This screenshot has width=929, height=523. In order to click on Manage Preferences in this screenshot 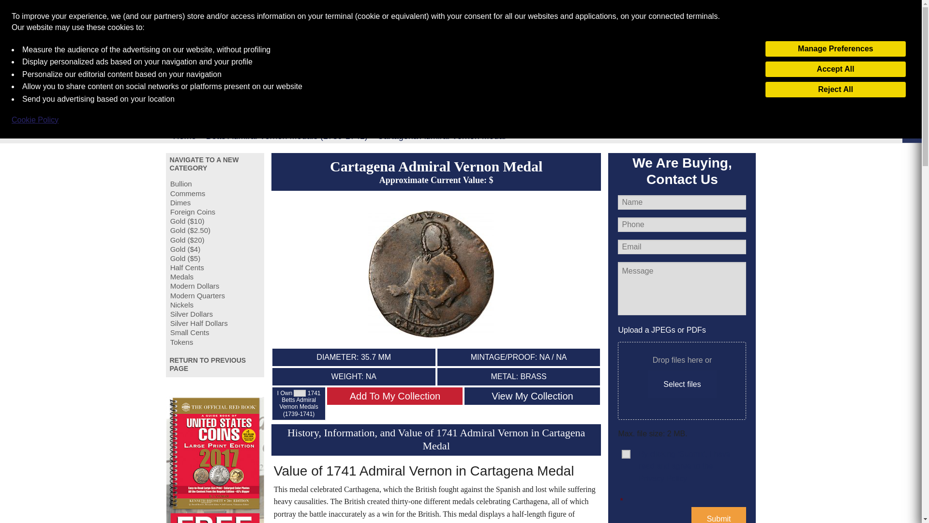, I will do `click(835, 48)`.